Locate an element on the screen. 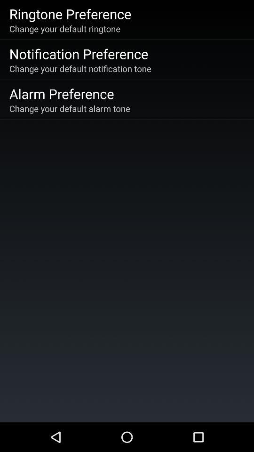 Image resolution: width=254 pixels, height=452 pixels. flip to the notification preference is located at coordinates (79, 54).